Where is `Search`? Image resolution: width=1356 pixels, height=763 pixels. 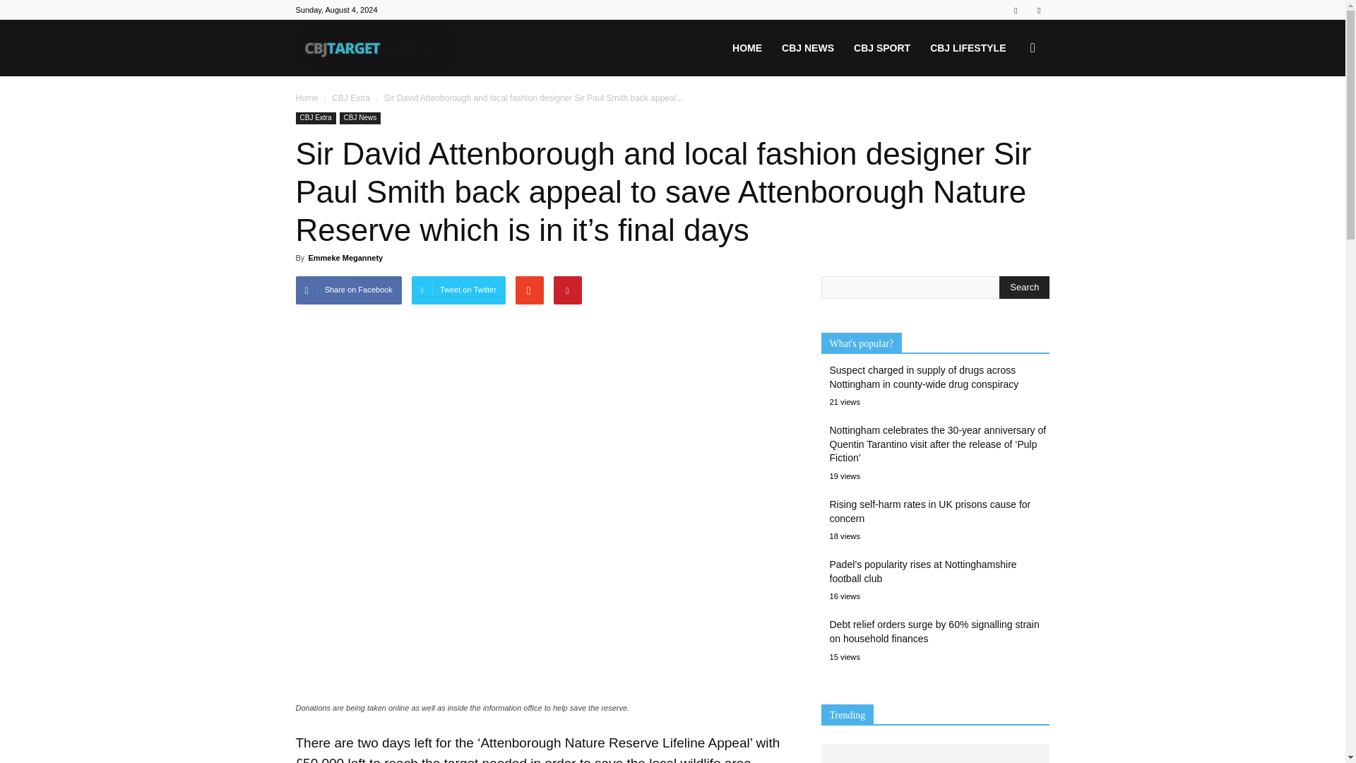 Search is located at coordinates (1024, 287).